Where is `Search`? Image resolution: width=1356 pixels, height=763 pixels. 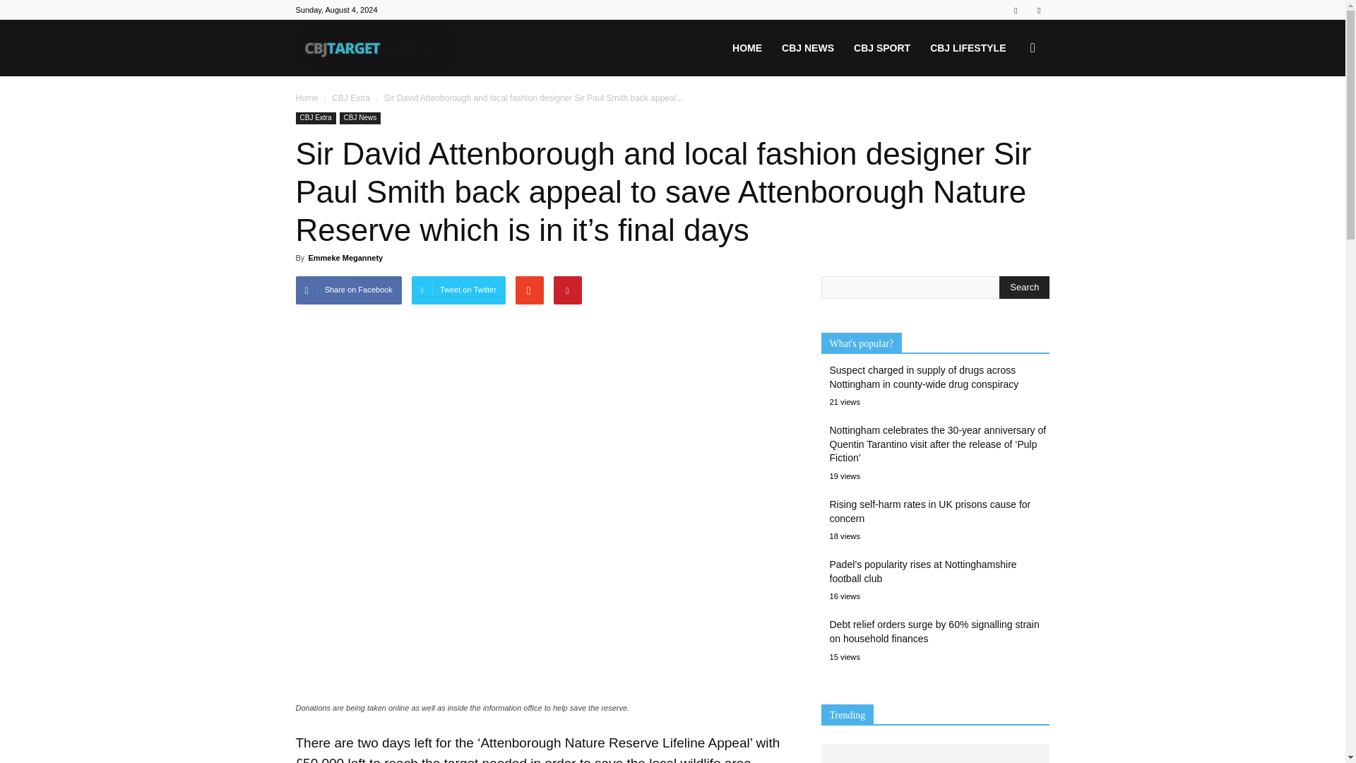 Search is located at coordinates (1024, 287).